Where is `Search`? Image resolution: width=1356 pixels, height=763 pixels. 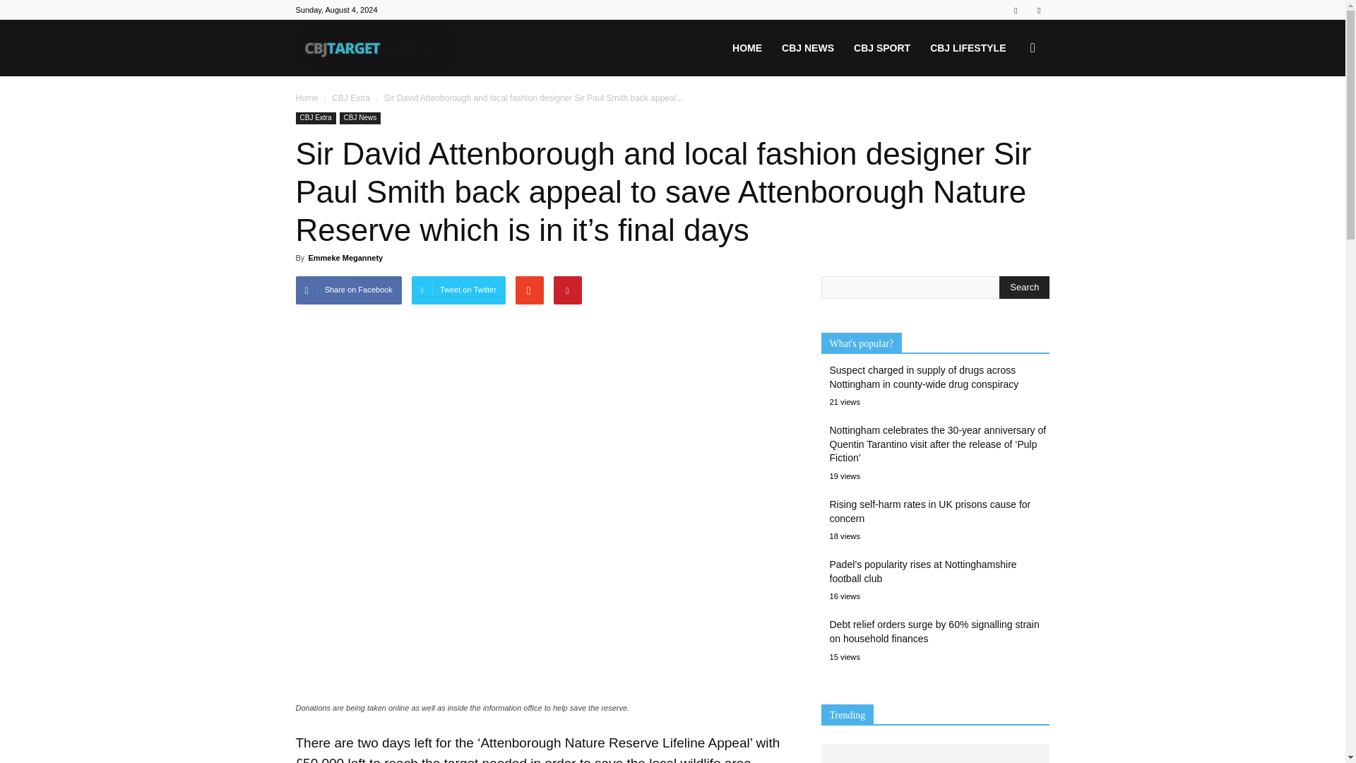 Search is located at coordinates (1024, 287).